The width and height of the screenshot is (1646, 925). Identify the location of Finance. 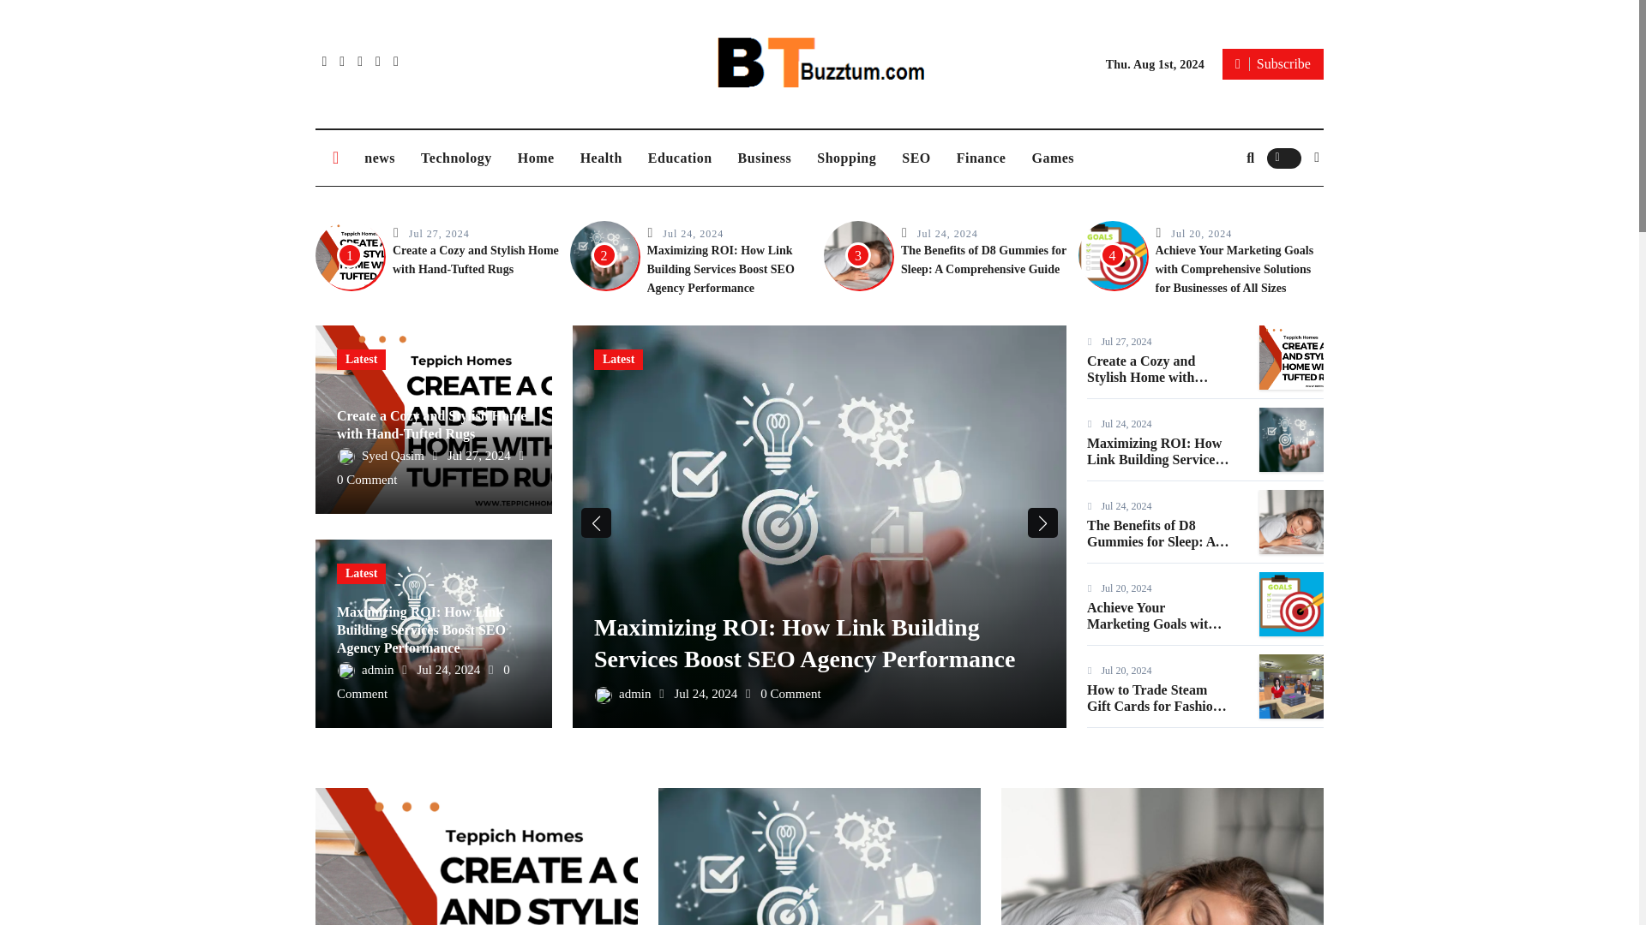
(981, 158).